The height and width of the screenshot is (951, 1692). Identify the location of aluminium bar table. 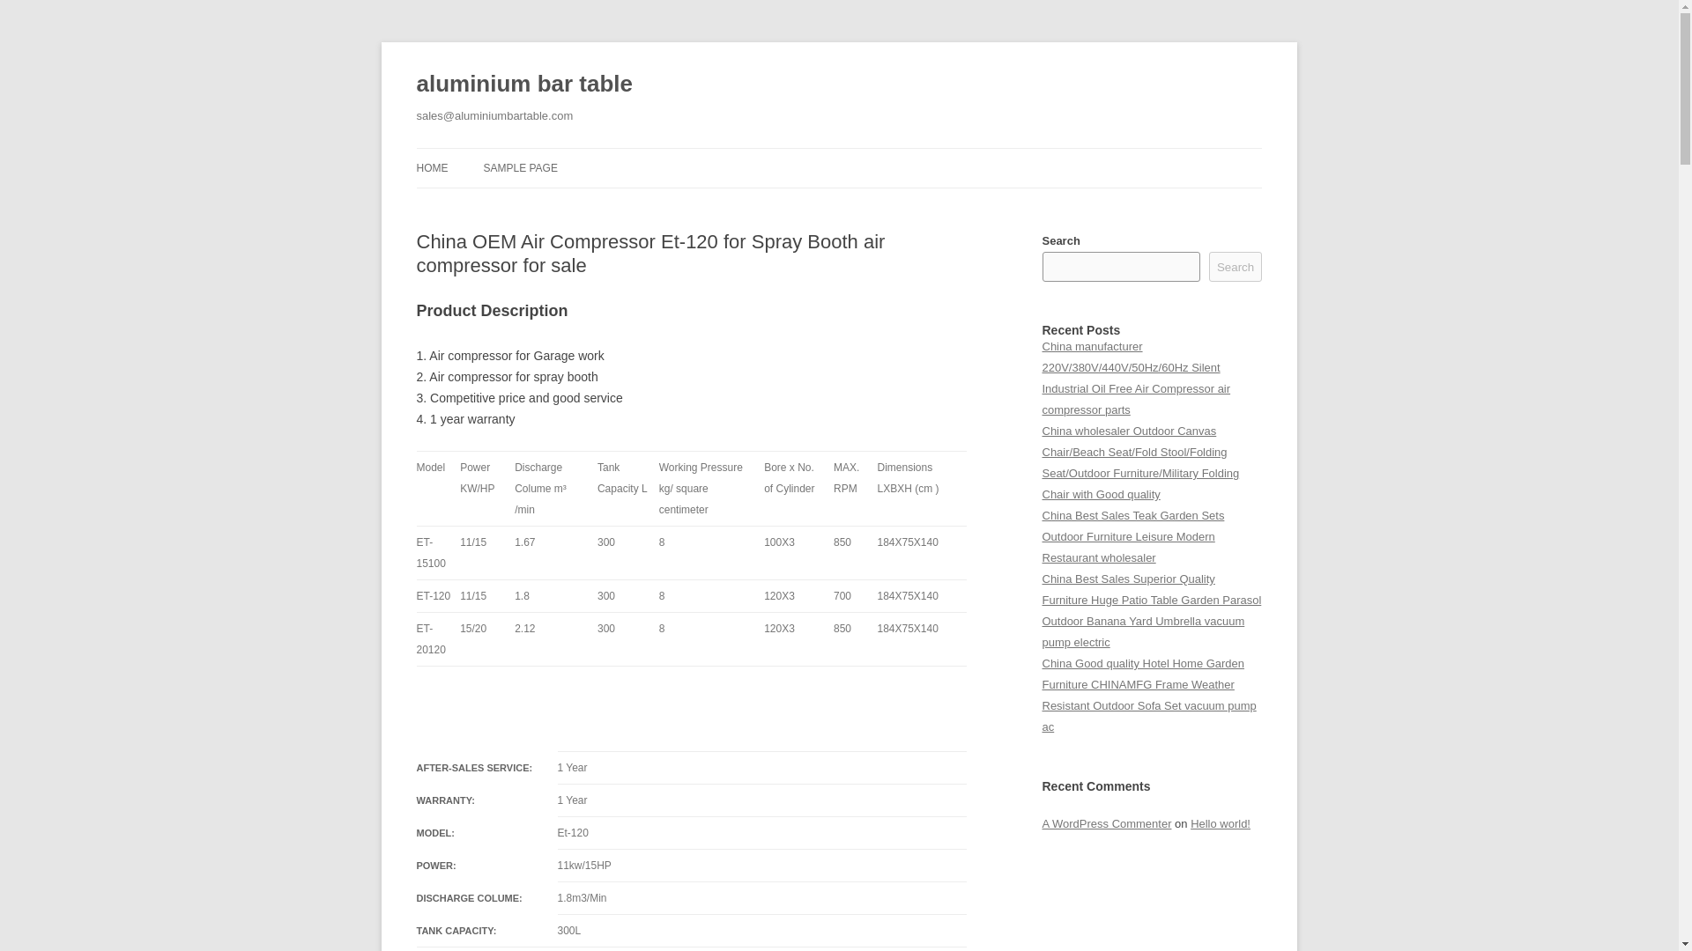
(523, 85).